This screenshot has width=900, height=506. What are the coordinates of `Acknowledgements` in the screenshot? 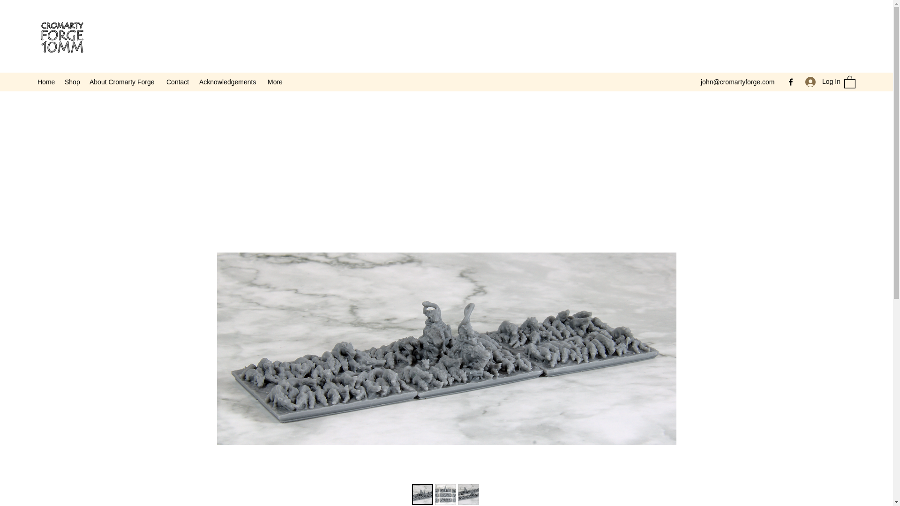 It's located at (228, 82).